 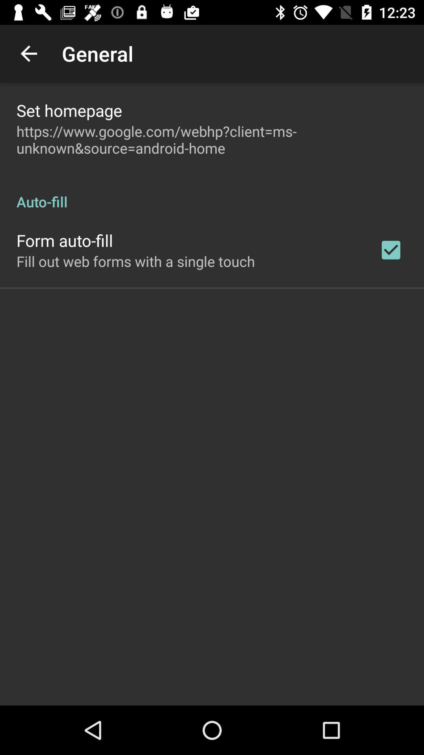 I want to click on turn off the icon at the top right corner, so click(x=391, y=250).